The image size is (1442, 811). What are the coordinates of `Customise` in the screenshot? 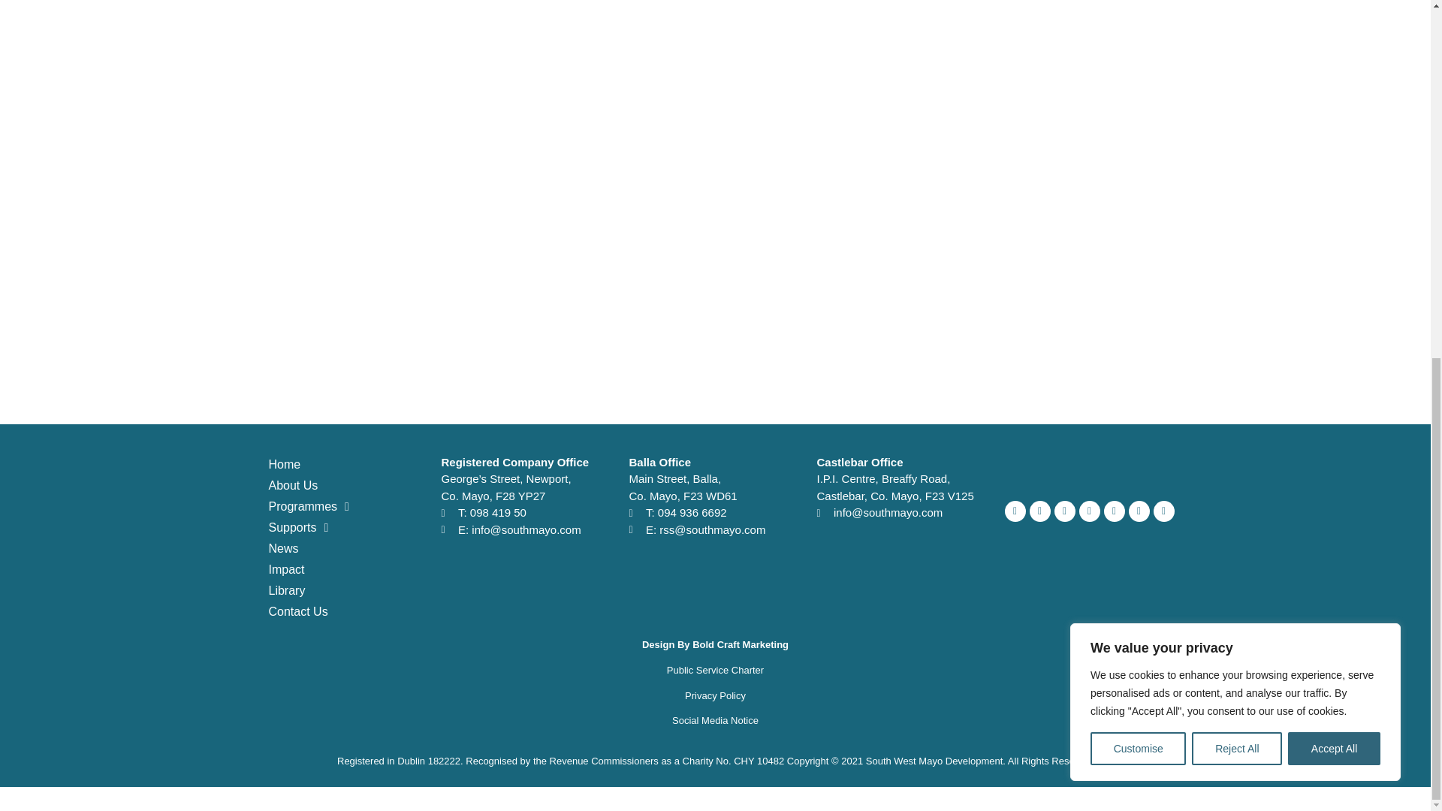 It's located at (1137, 113).